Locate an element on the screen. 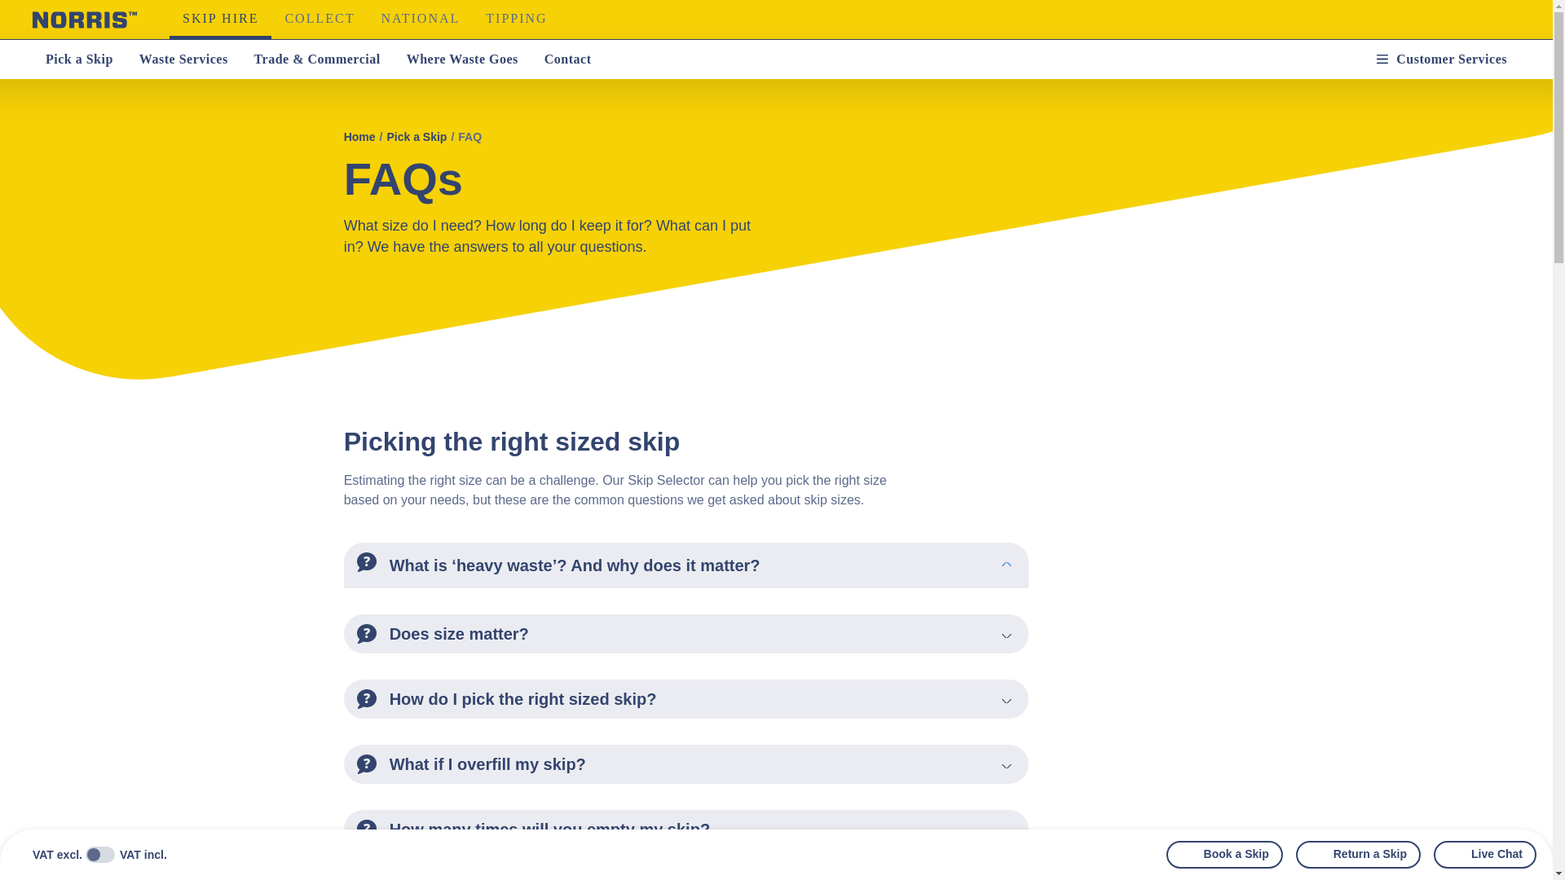 The width and height of the screenshot is (1565, 880). Home is located at coordinates (359, 137).